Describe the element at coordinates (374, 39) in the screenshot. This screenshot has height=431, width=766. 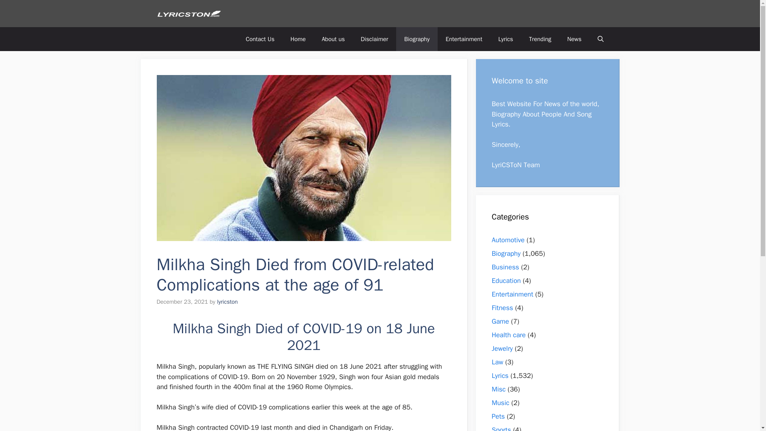
I see `Disclaimer` at that location.